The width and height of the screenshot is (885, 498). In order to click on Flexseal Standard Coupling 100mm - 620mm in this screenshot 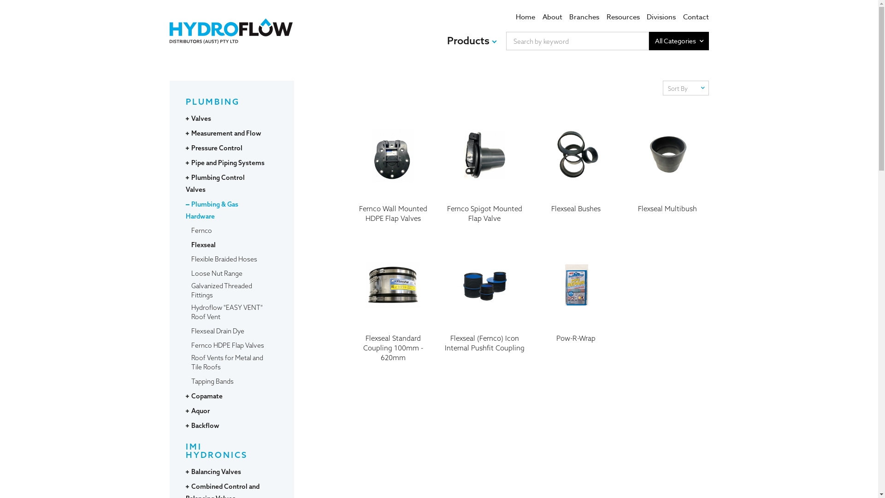, I will do `click(394, 304)`.